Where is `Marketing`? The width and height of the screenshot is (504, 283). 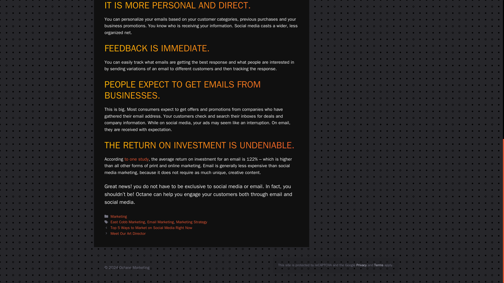
Marketing is located at coordinates (119, 216).